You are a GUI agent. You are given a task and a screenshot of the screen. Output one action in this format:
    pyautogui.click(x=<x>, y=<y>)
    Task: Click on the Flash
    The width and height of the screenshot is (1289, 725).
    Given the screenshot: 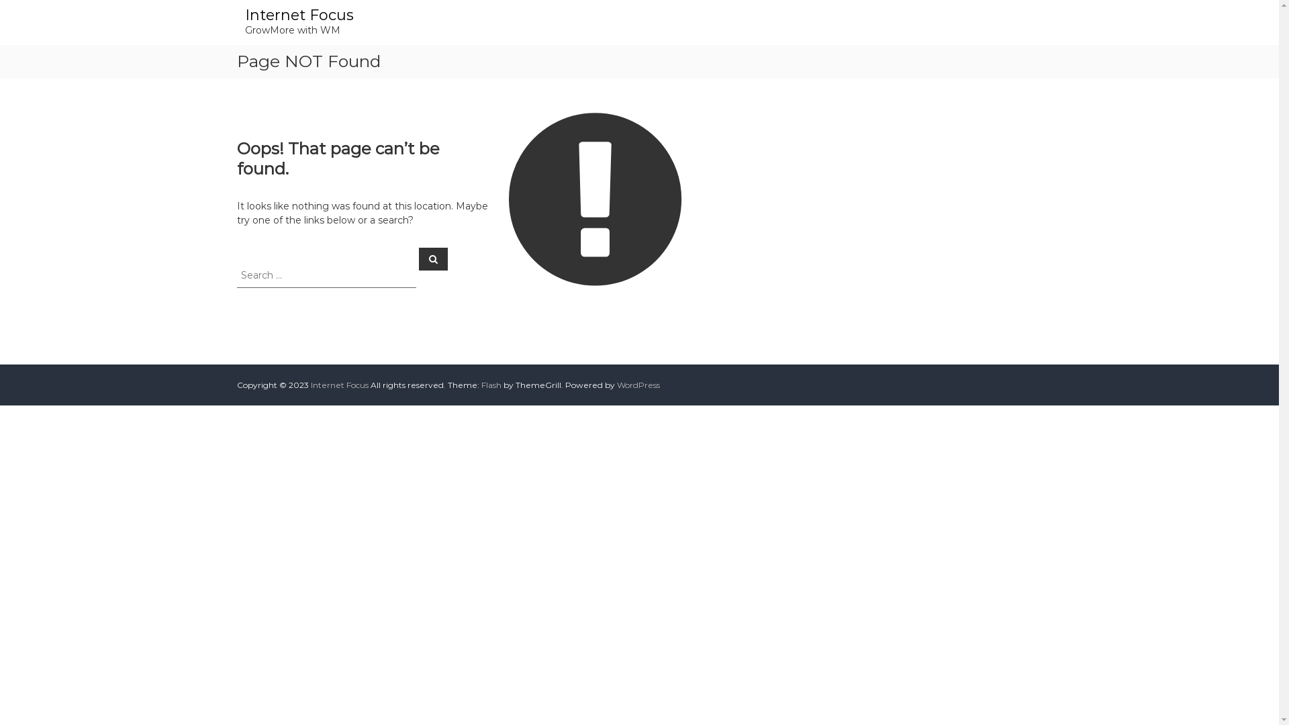 What is the action you would take?
    pyautogui.click(x=491, y=385)
    